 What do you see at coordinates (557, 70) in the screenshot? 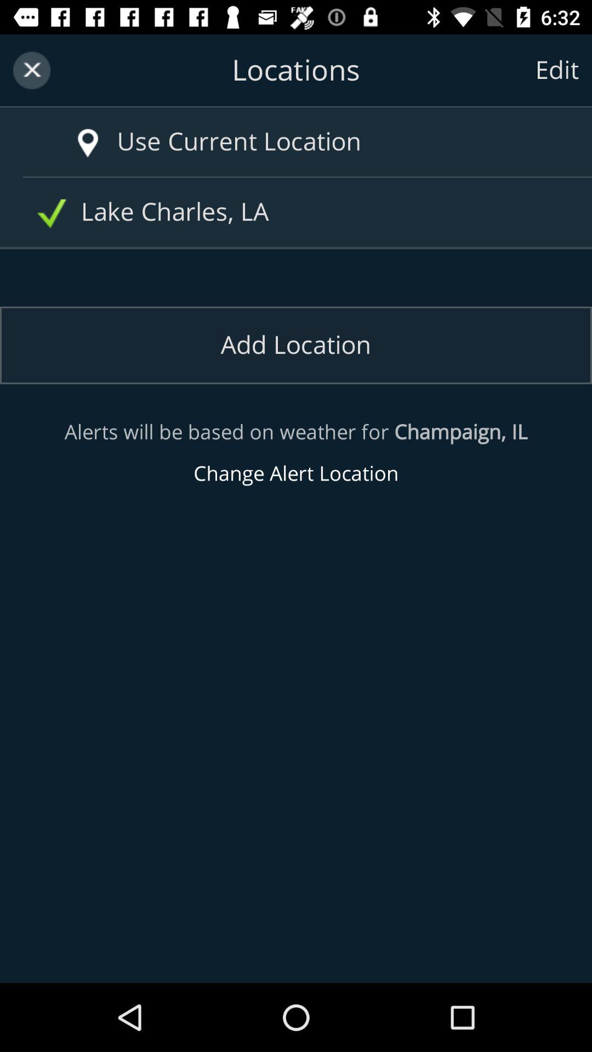
I see `select the button which is at top right corner of page` at bounding box center [557, 70].